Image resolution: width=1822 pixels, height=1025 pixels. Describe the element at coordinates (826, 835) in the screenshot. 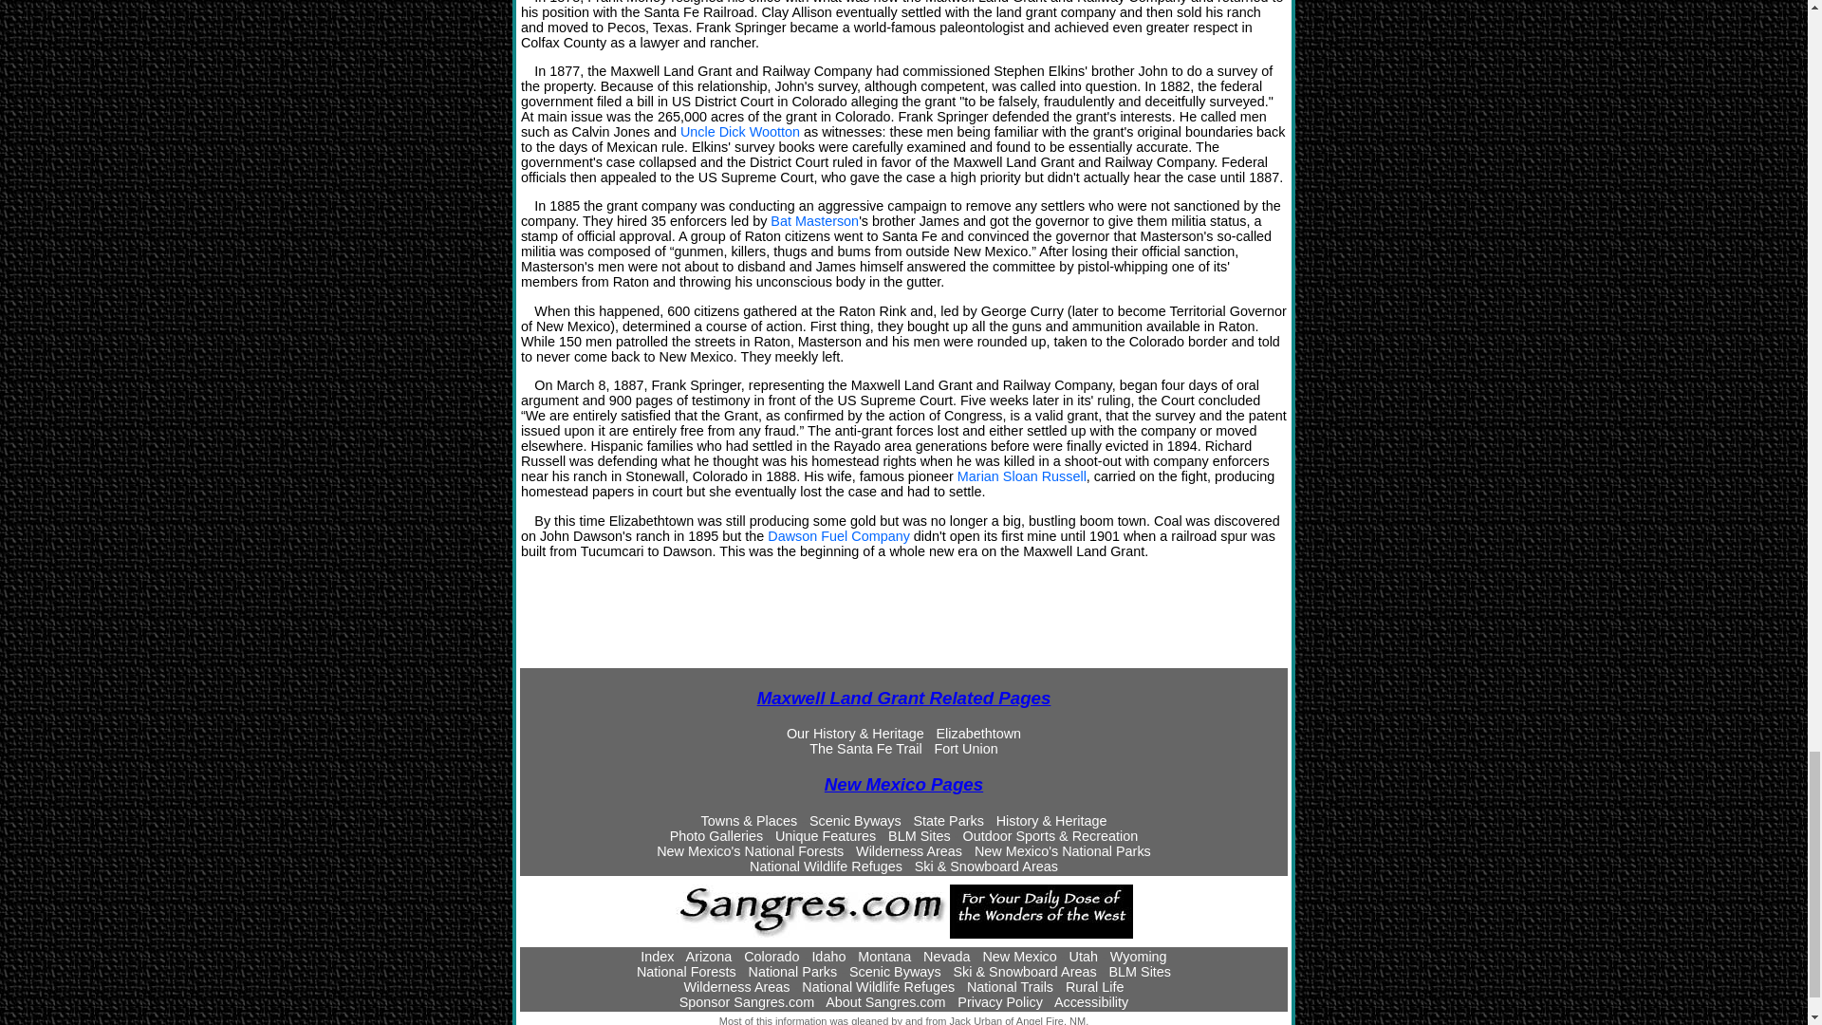

I see `Unique Features` at that location.